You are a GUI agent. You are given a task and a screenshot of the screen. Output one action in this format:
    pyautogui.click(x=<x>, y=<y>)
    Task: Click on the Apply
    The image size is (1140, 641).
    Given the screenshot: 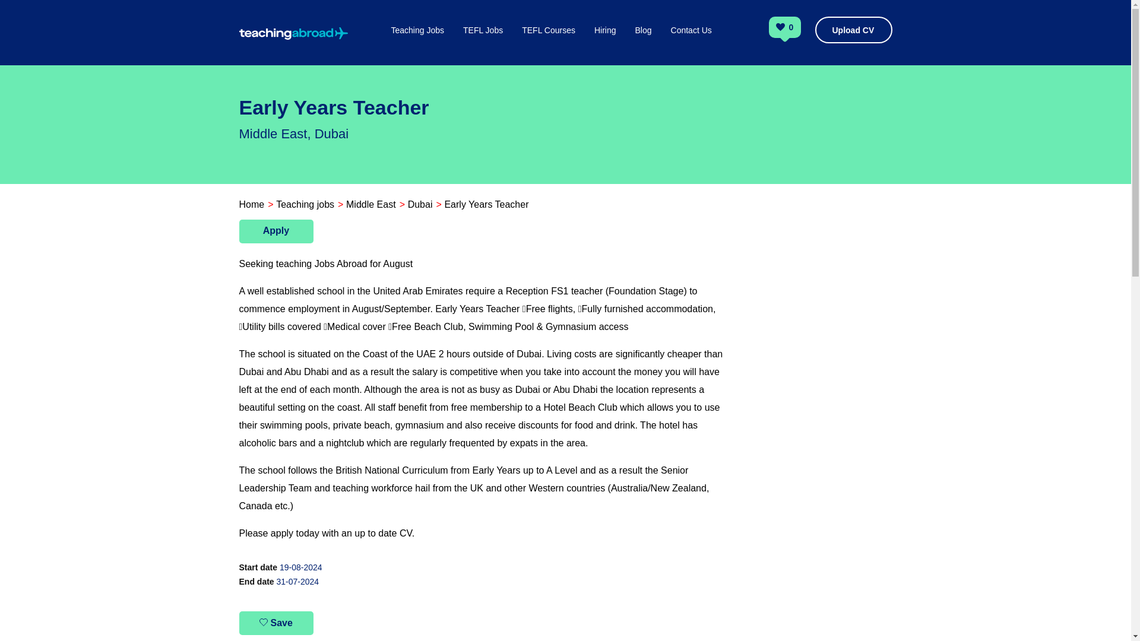 What is the action you would take?
    pyautogui.click(x=275, y=231)
    